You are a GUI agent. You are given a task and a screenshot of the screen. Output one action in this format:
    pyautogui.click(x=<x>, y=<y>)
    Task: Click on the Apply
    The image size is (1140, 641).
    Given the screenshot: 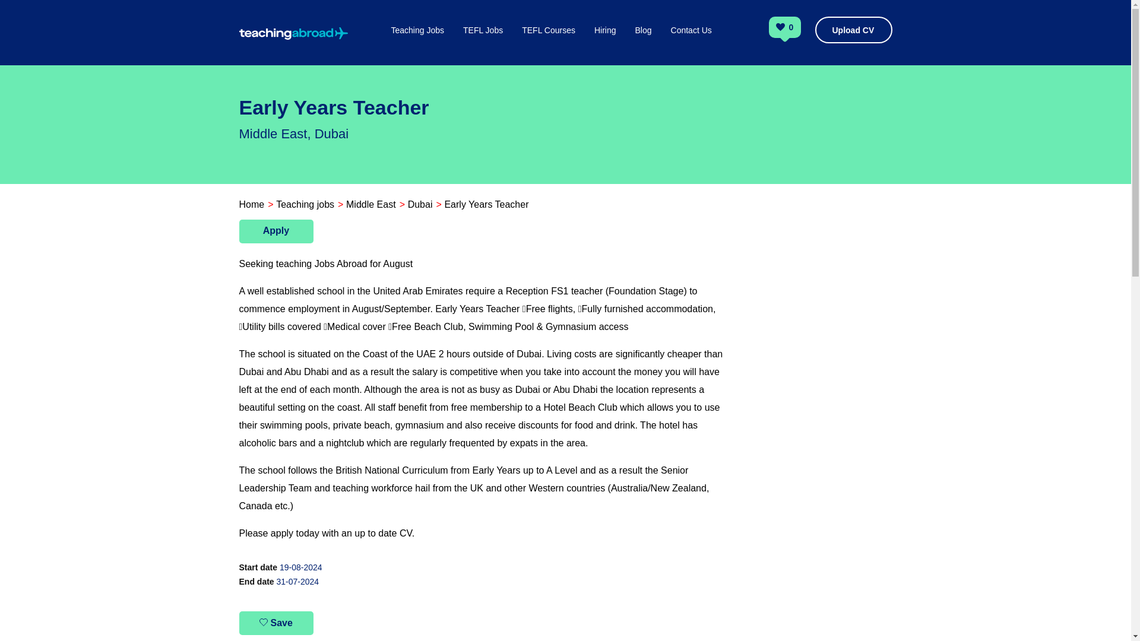 What is the action you would take?
    pyautogui.click(x=275, y=231)
    